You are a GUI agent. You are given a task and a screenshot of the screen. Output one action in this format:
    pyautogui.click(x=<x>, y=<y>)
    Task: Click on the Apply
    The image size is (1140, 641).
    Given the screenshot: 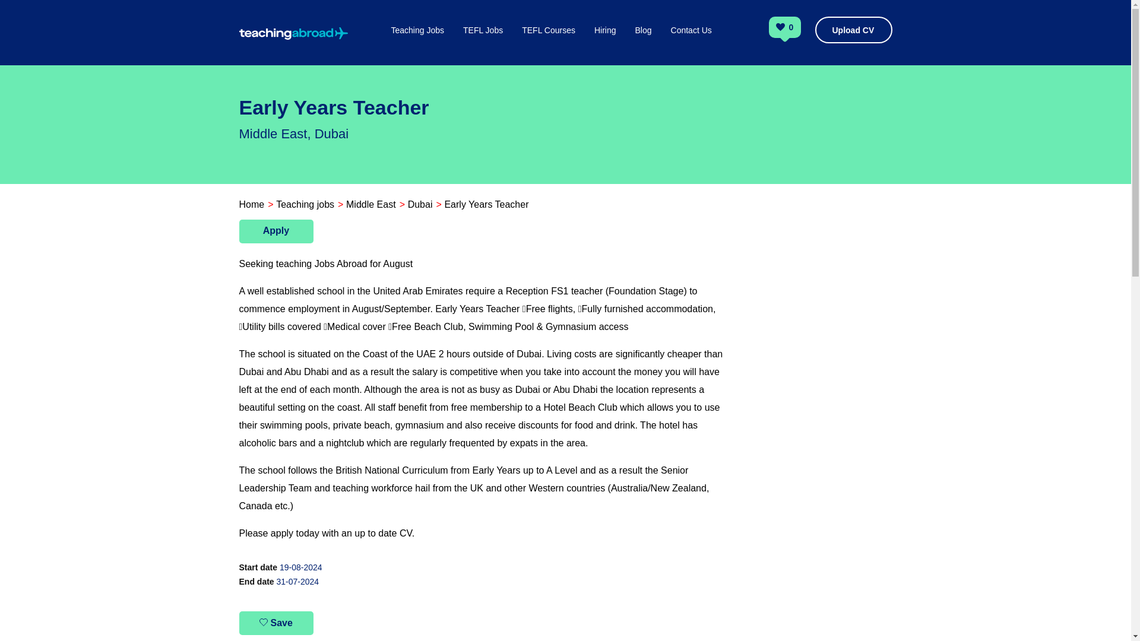 What is the action you would take?
    pyautogui.click(x=275, y=231)
    